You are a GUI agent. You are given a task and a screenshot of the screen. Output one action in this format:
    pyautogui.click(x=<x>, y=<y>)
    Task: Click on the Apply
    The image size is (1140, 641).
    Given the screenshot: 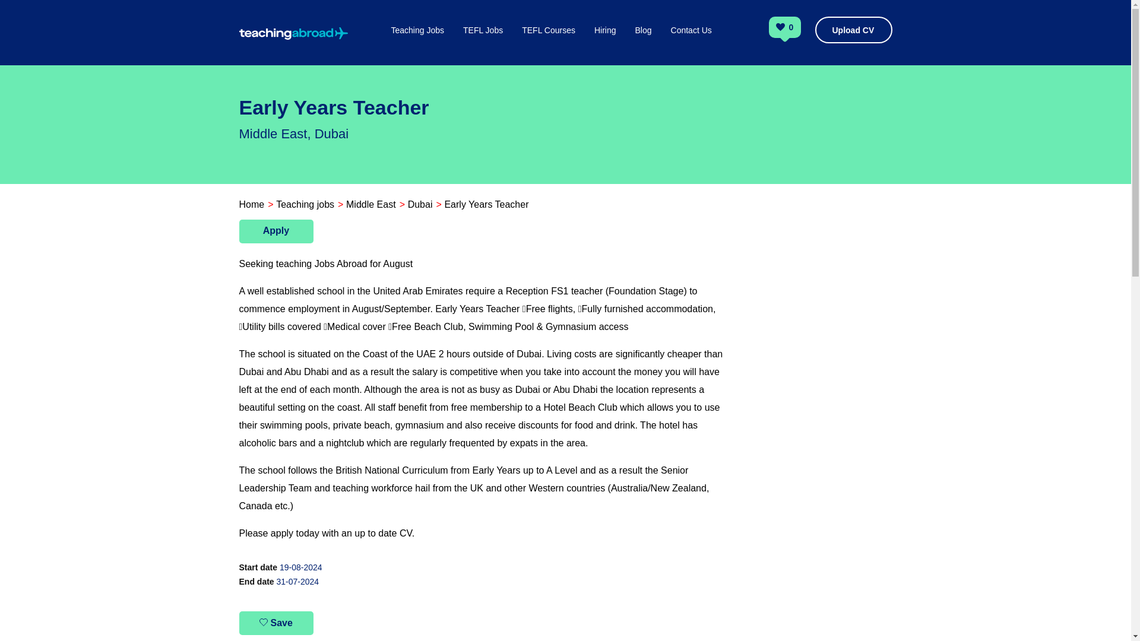 What is the action you would take?
    pyautogui.click(x=275, y=231)
    